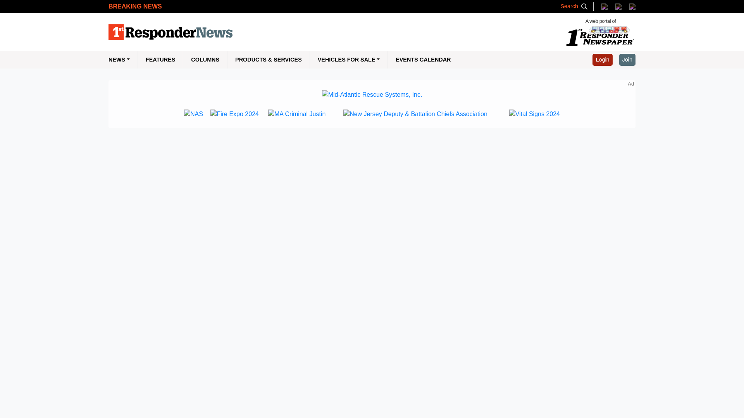 This screenshot has height=418, width=744. I want to click on A web portal of, so click(600, 32).